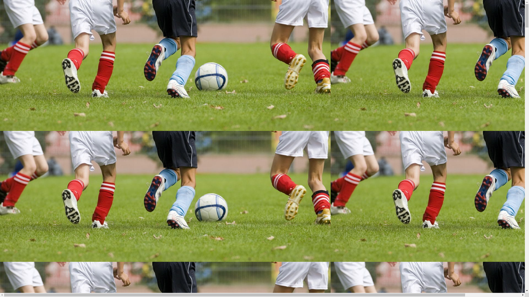 This screenshot has width=529, height=297. I want to click on Vorstand, so click(30, 22).